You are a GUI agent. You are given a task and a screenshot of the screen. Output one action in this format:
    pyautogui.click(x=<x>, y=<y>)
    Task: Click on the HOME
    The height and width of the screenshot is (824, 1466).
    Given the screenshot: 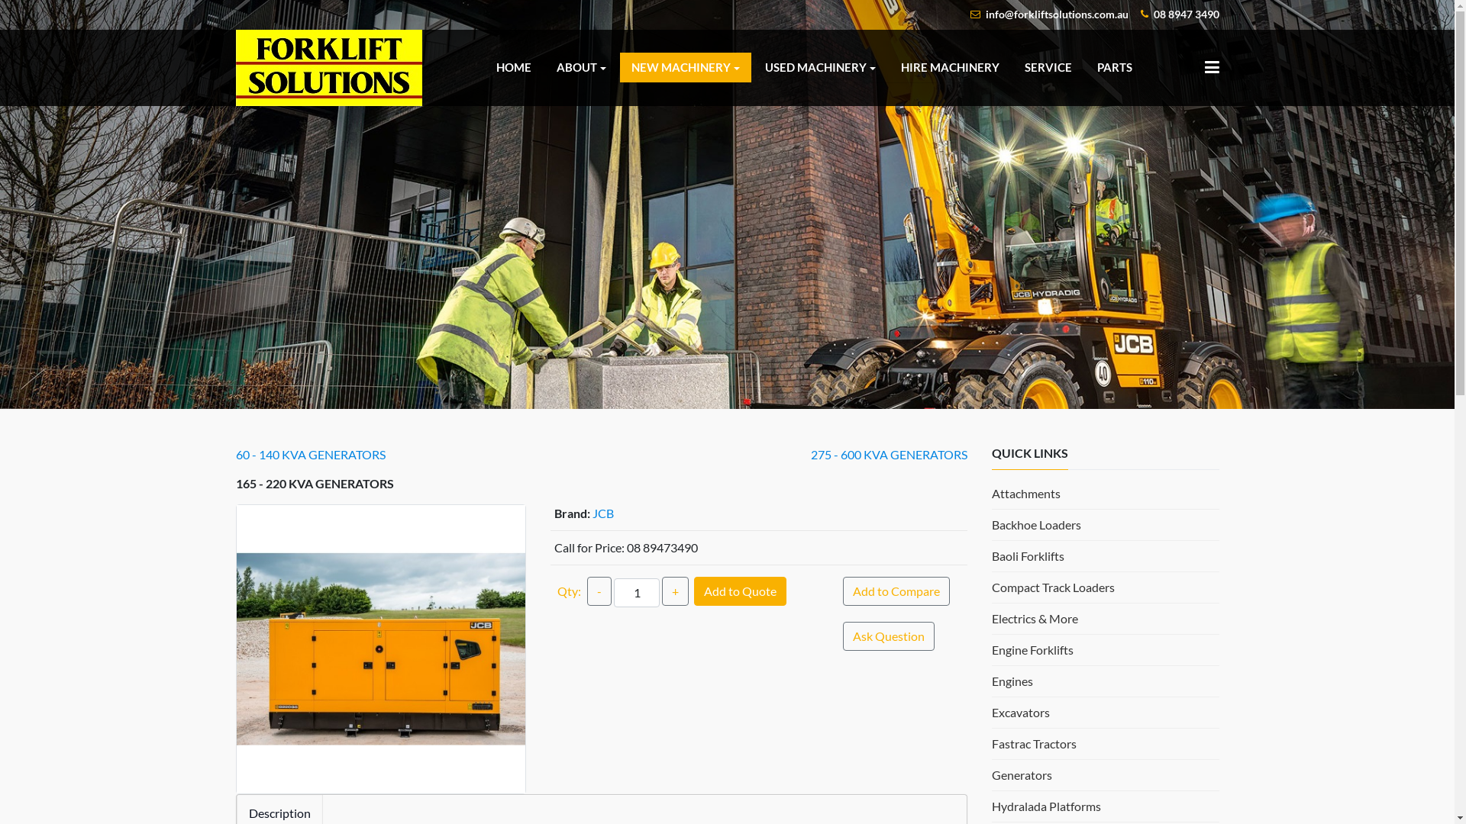 What is the action you would take?
    pyautogui.click(x=514, y=67)
    